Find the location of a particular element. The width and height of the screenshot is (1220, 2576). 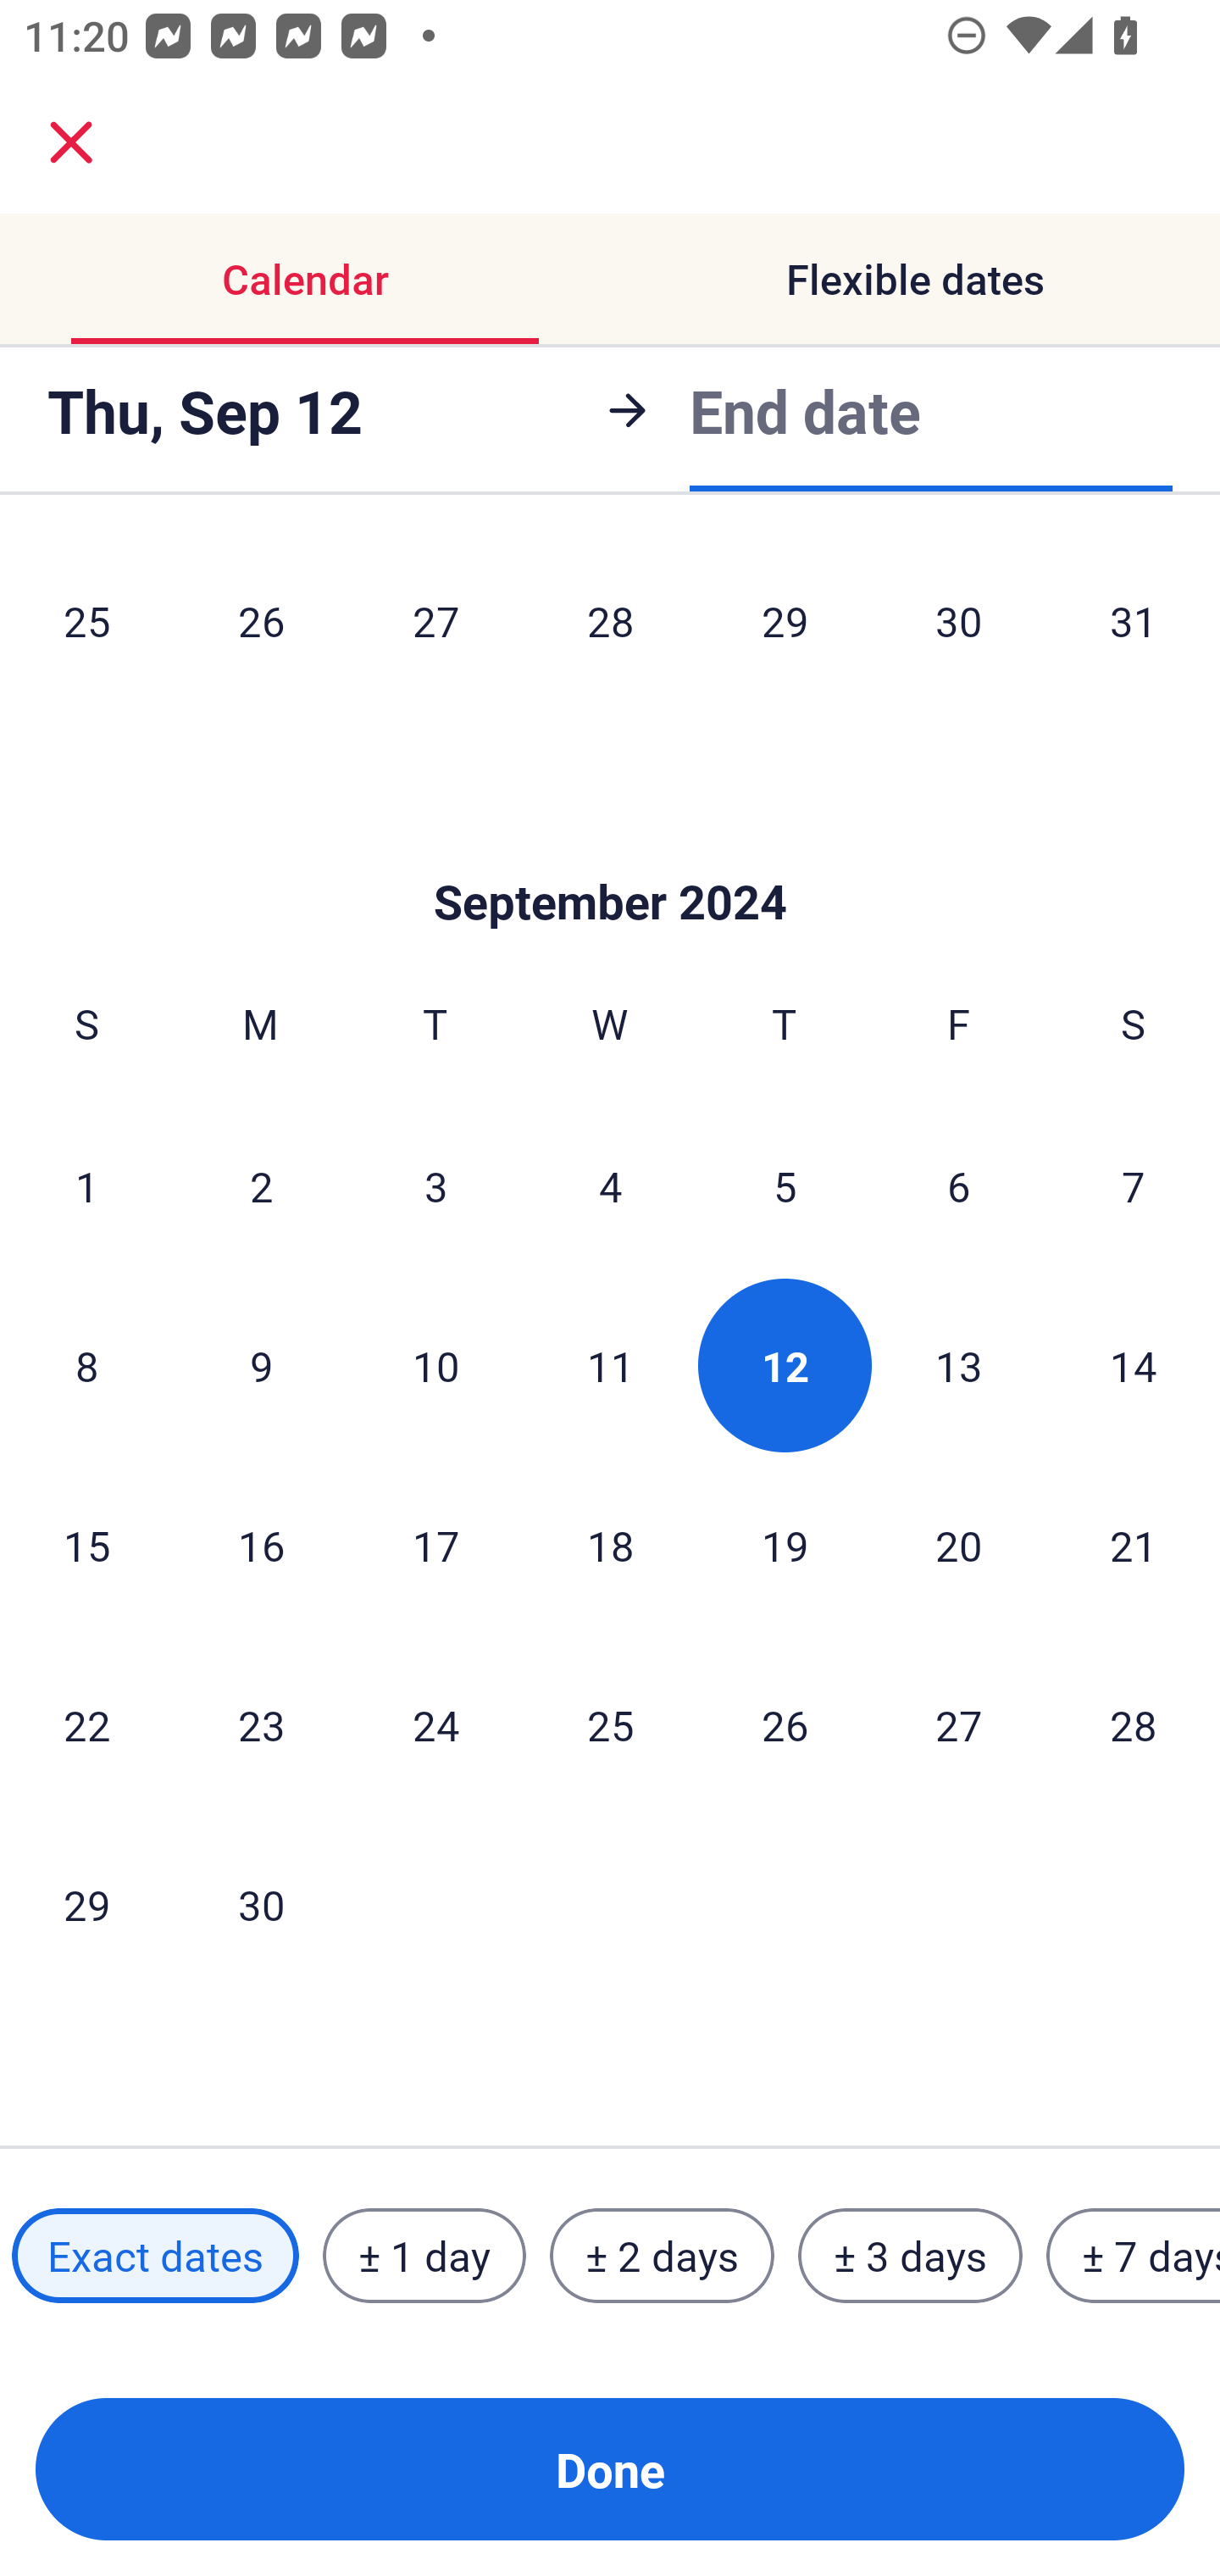

7 Saturday, September 7, 2024 is located at coordinates (1134, 1186).